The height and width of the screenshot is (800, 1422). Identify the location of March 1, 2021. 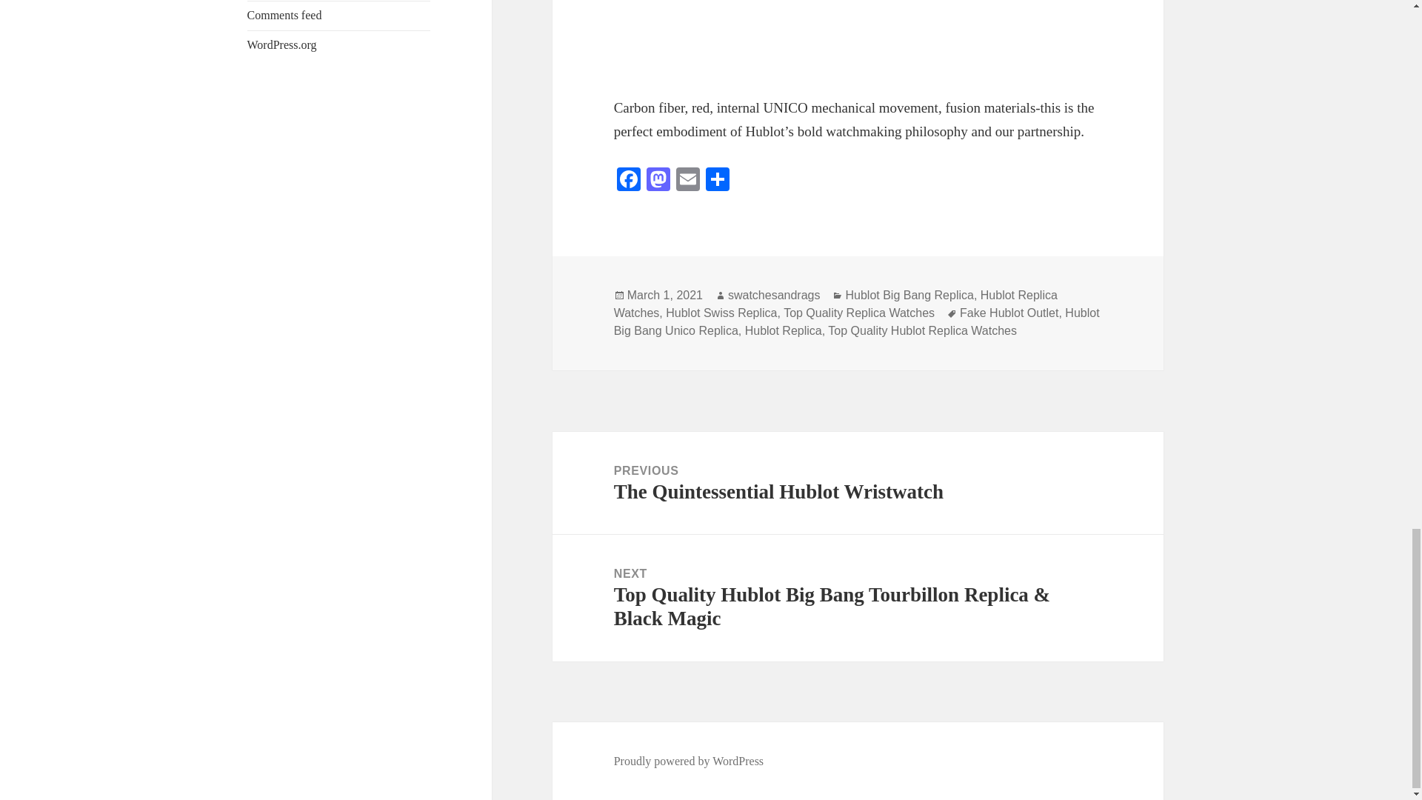
(664, 295).